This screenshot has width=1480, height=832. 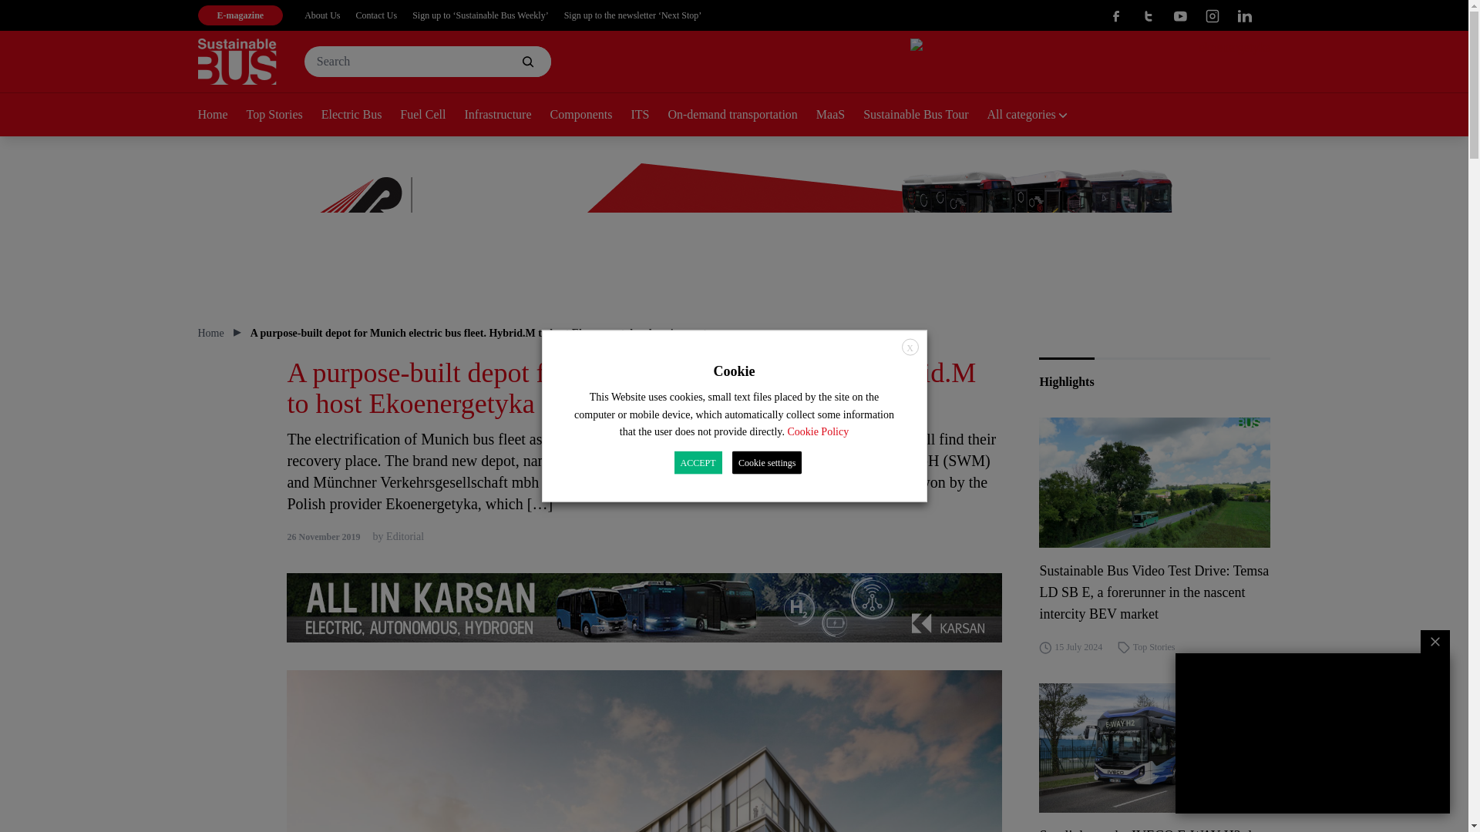 I want to click on E-magazine, so click(x=239, y=15).